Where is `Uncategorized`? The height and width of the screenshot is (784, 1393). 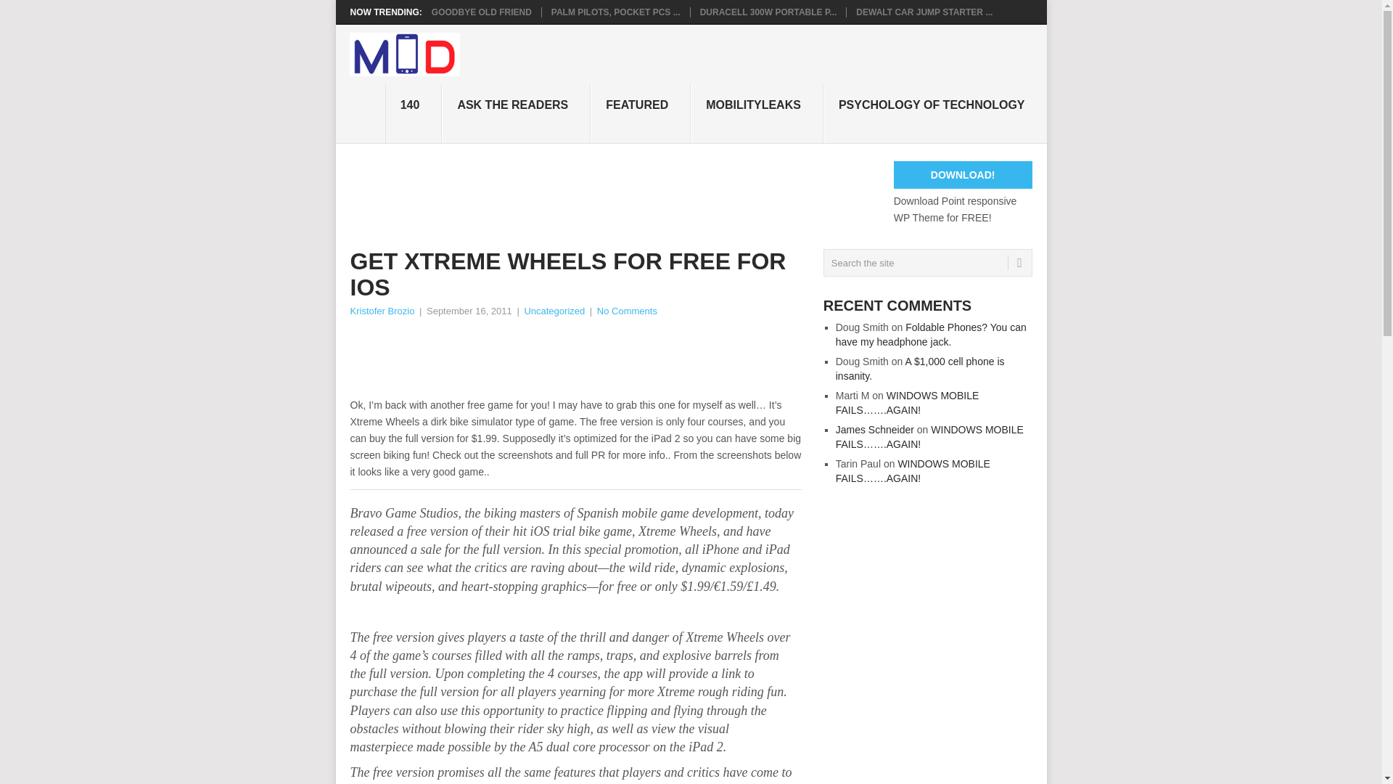
Uncategorized is located at coordinates (554, 311).